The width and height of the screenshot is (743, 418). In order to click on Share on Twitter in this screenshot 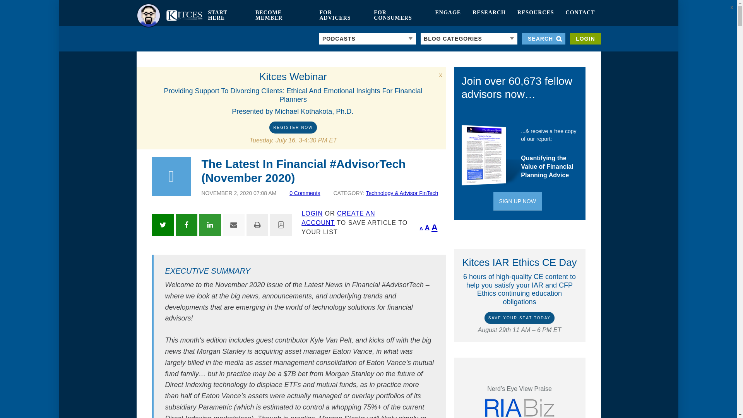, I will do `click(162, 224)`.